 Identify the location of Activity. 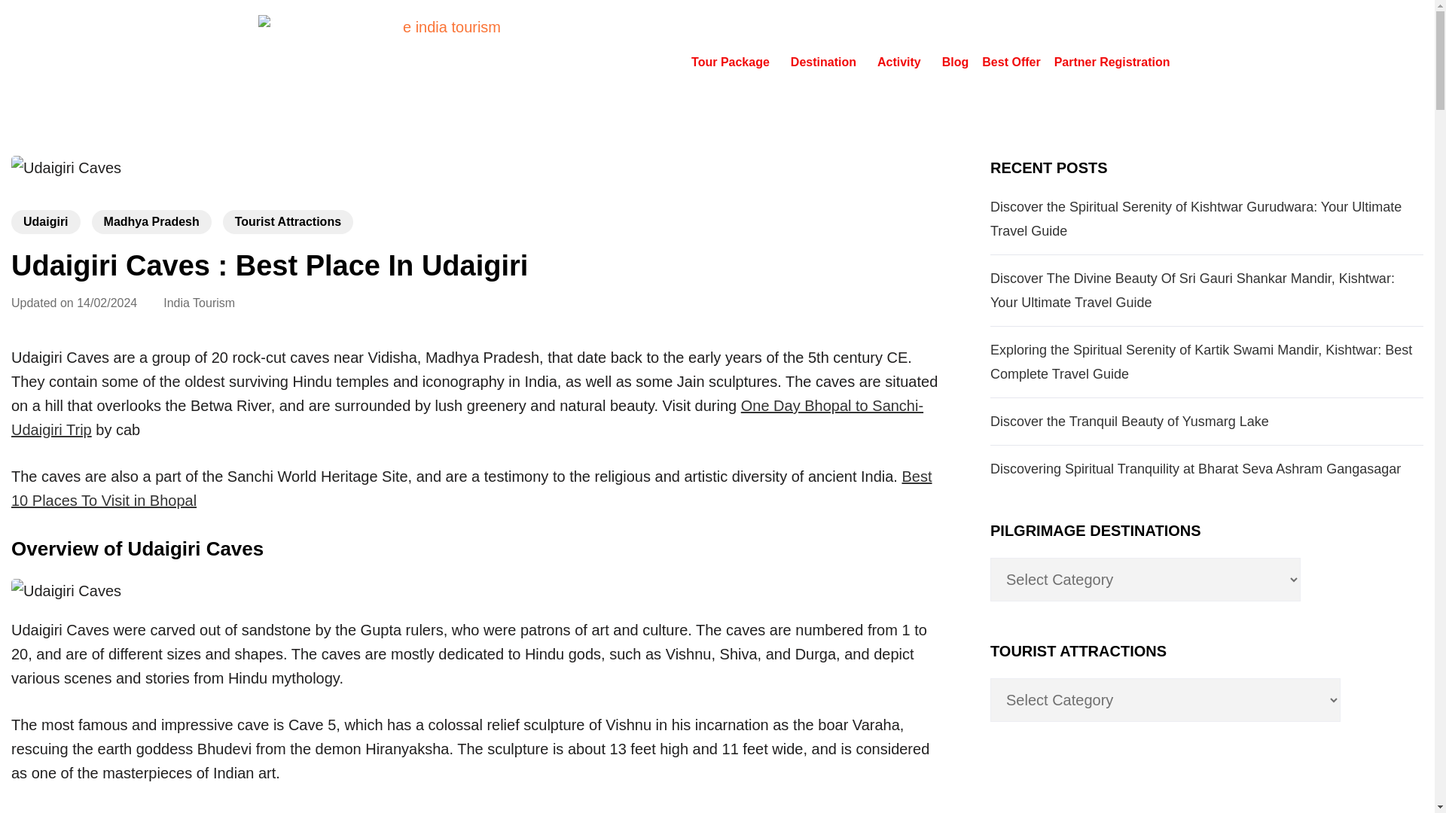
(902, 62).